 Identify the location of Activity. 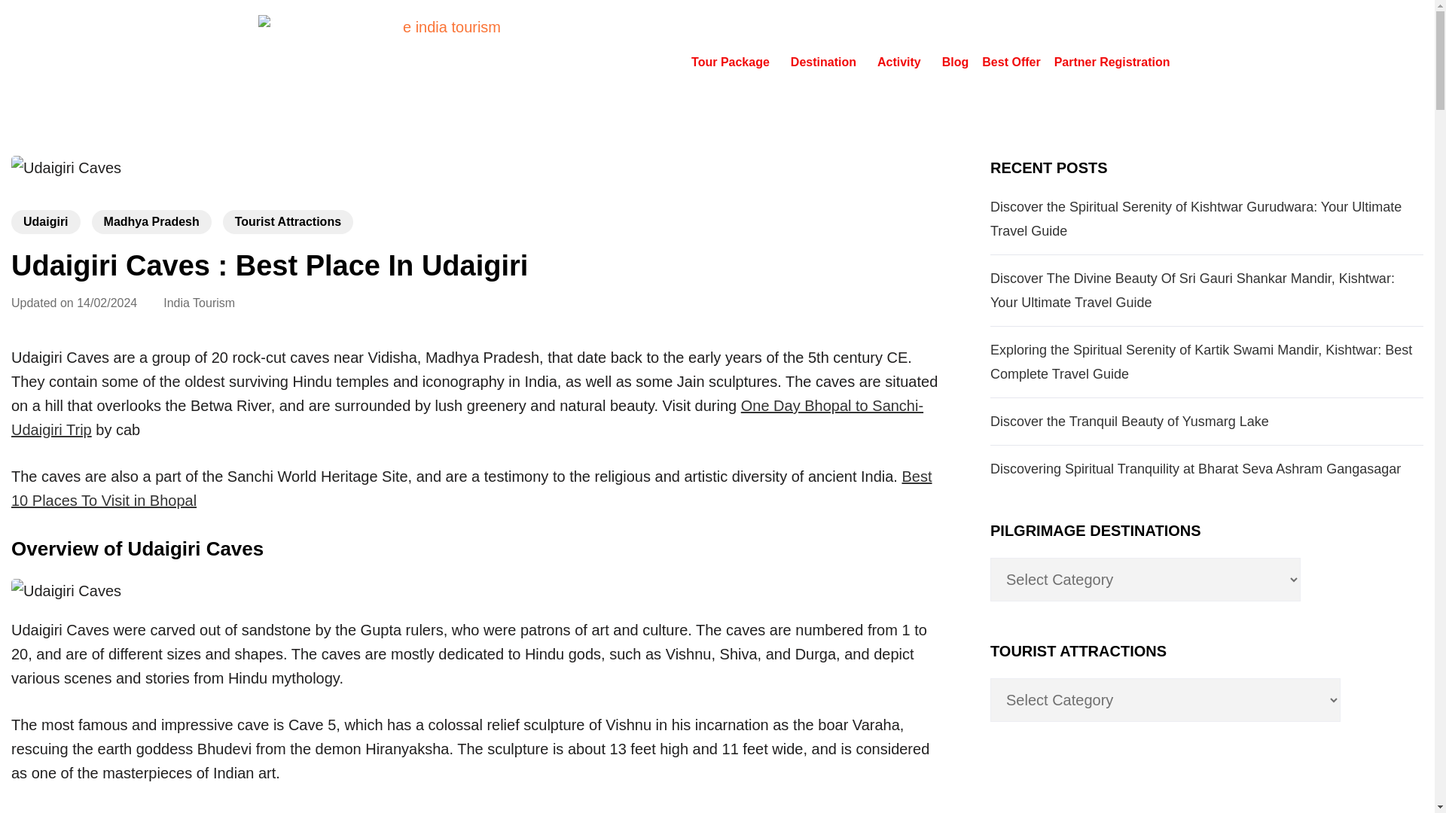
(902, 62).